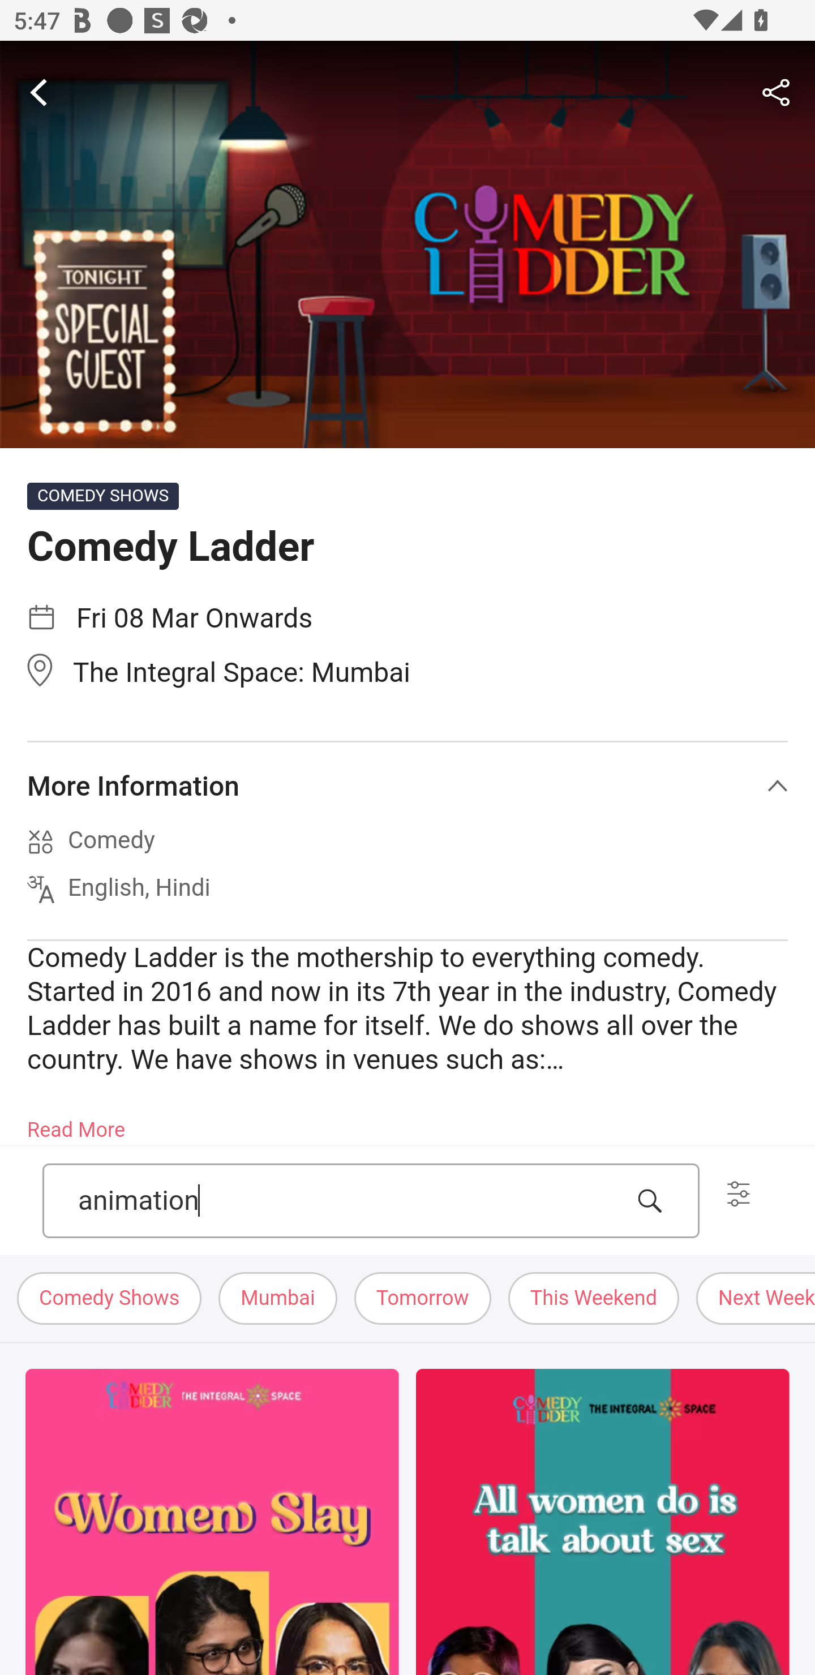 The image size is (815, 1675). Describe the element at coordinates (277, 1299) in the screenshot. I see `Mumbai` at that location.